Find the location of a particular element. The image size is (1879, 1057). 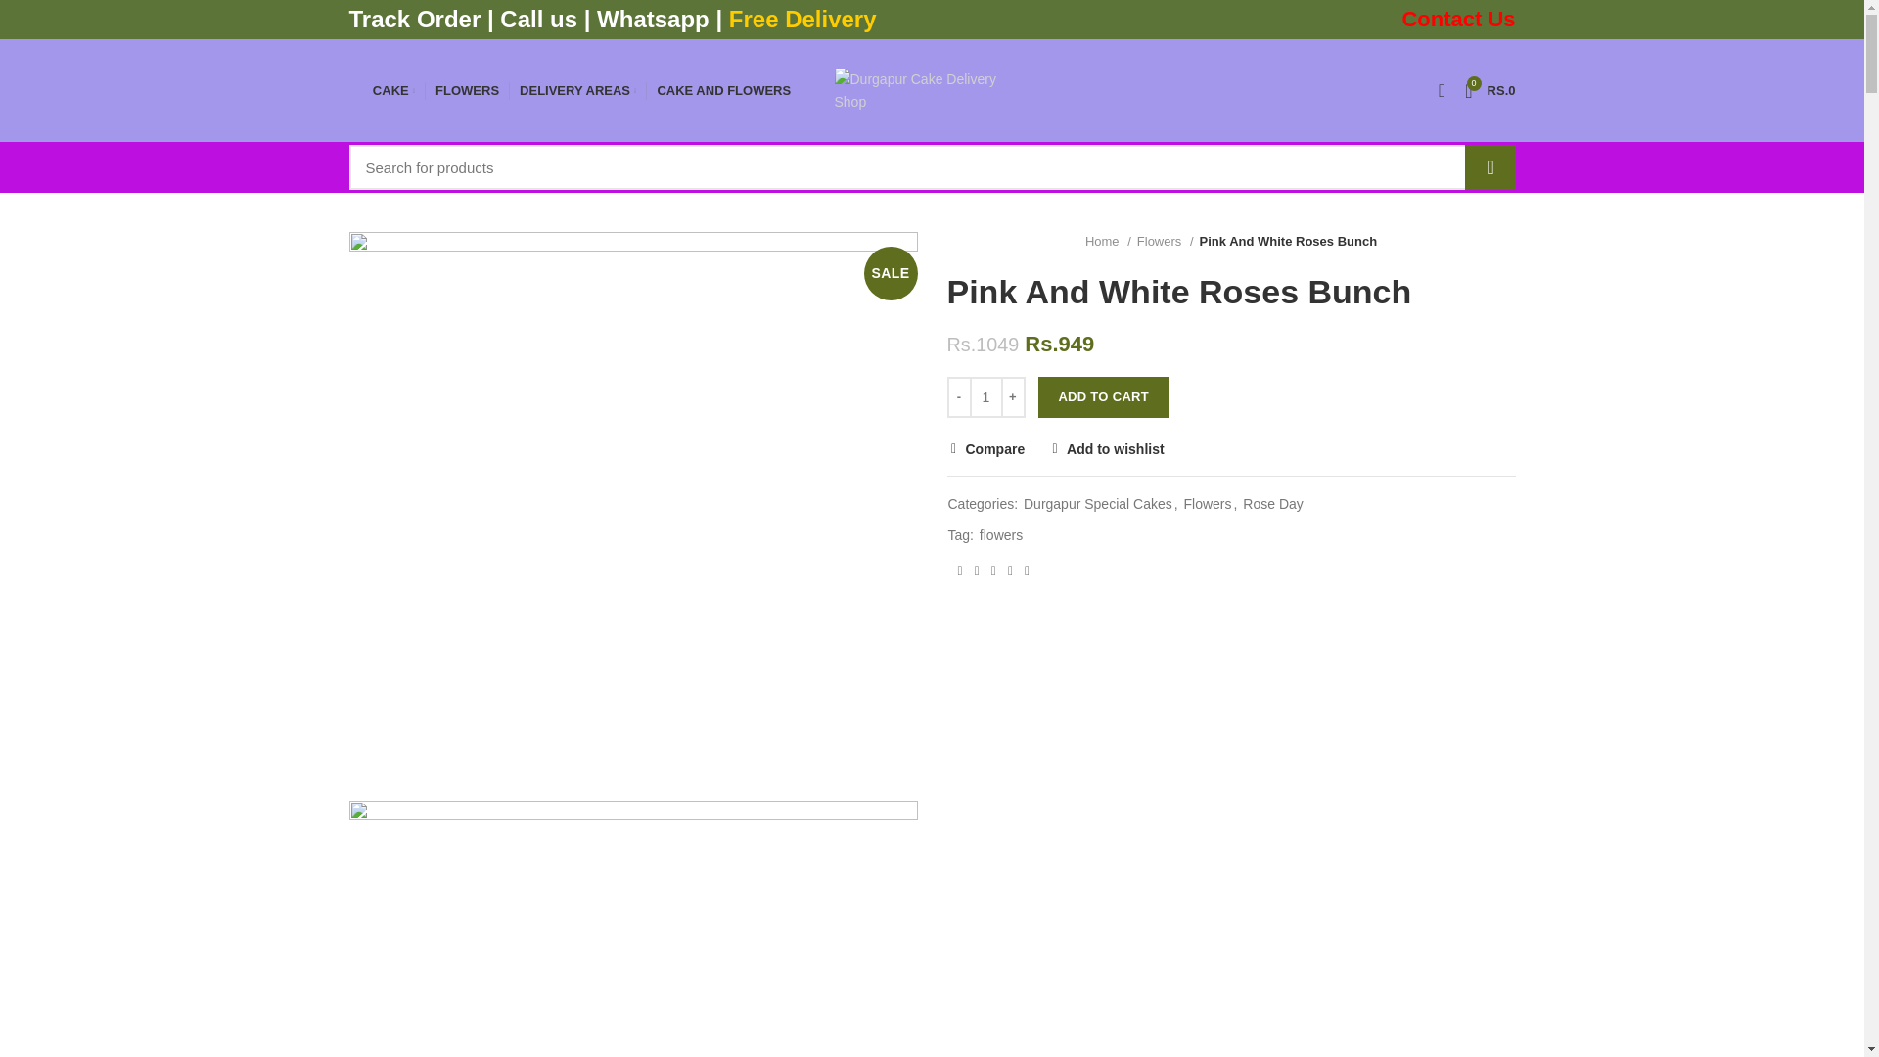

Track Order is located at coordinates (414, 20).